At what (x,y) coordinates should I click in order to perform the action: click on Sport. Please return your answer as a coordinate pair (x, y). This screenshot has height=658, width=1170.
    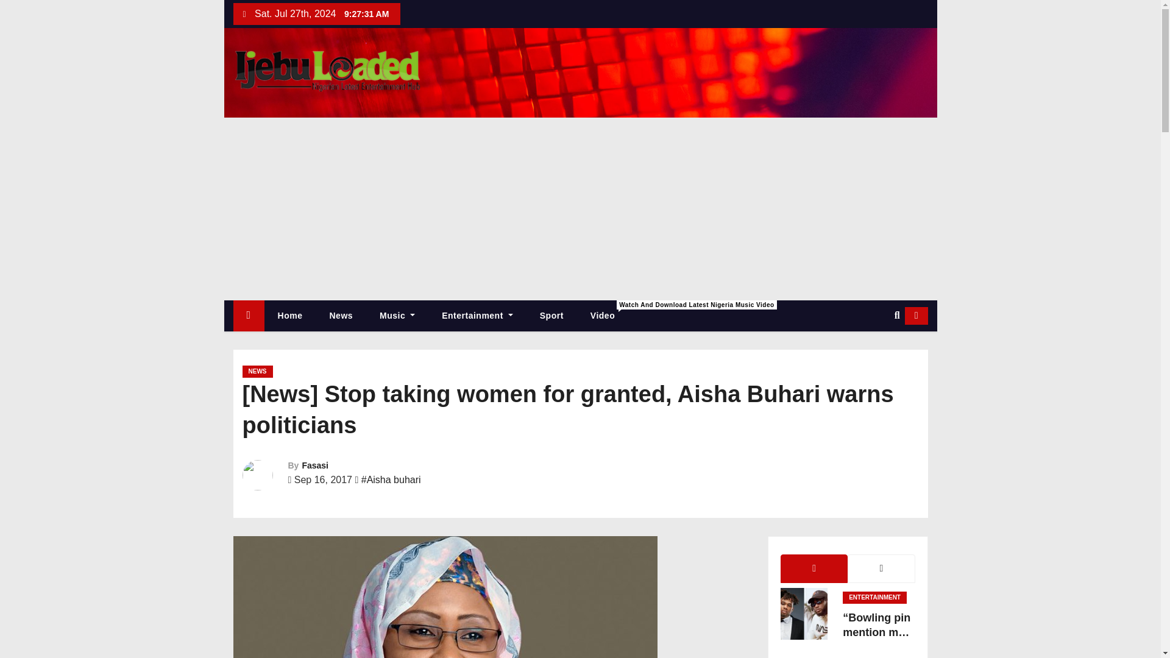
    Looking at the image, I should click on (290, 316).